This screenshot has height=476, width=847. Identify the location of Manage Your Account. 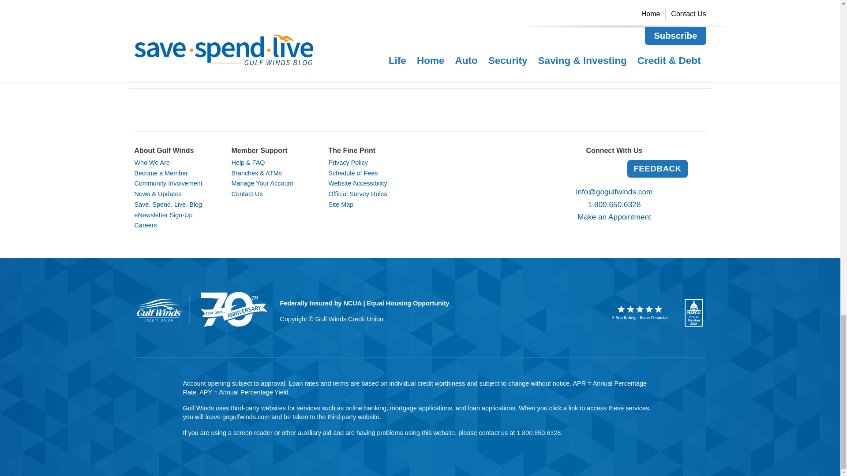
(262, 183).